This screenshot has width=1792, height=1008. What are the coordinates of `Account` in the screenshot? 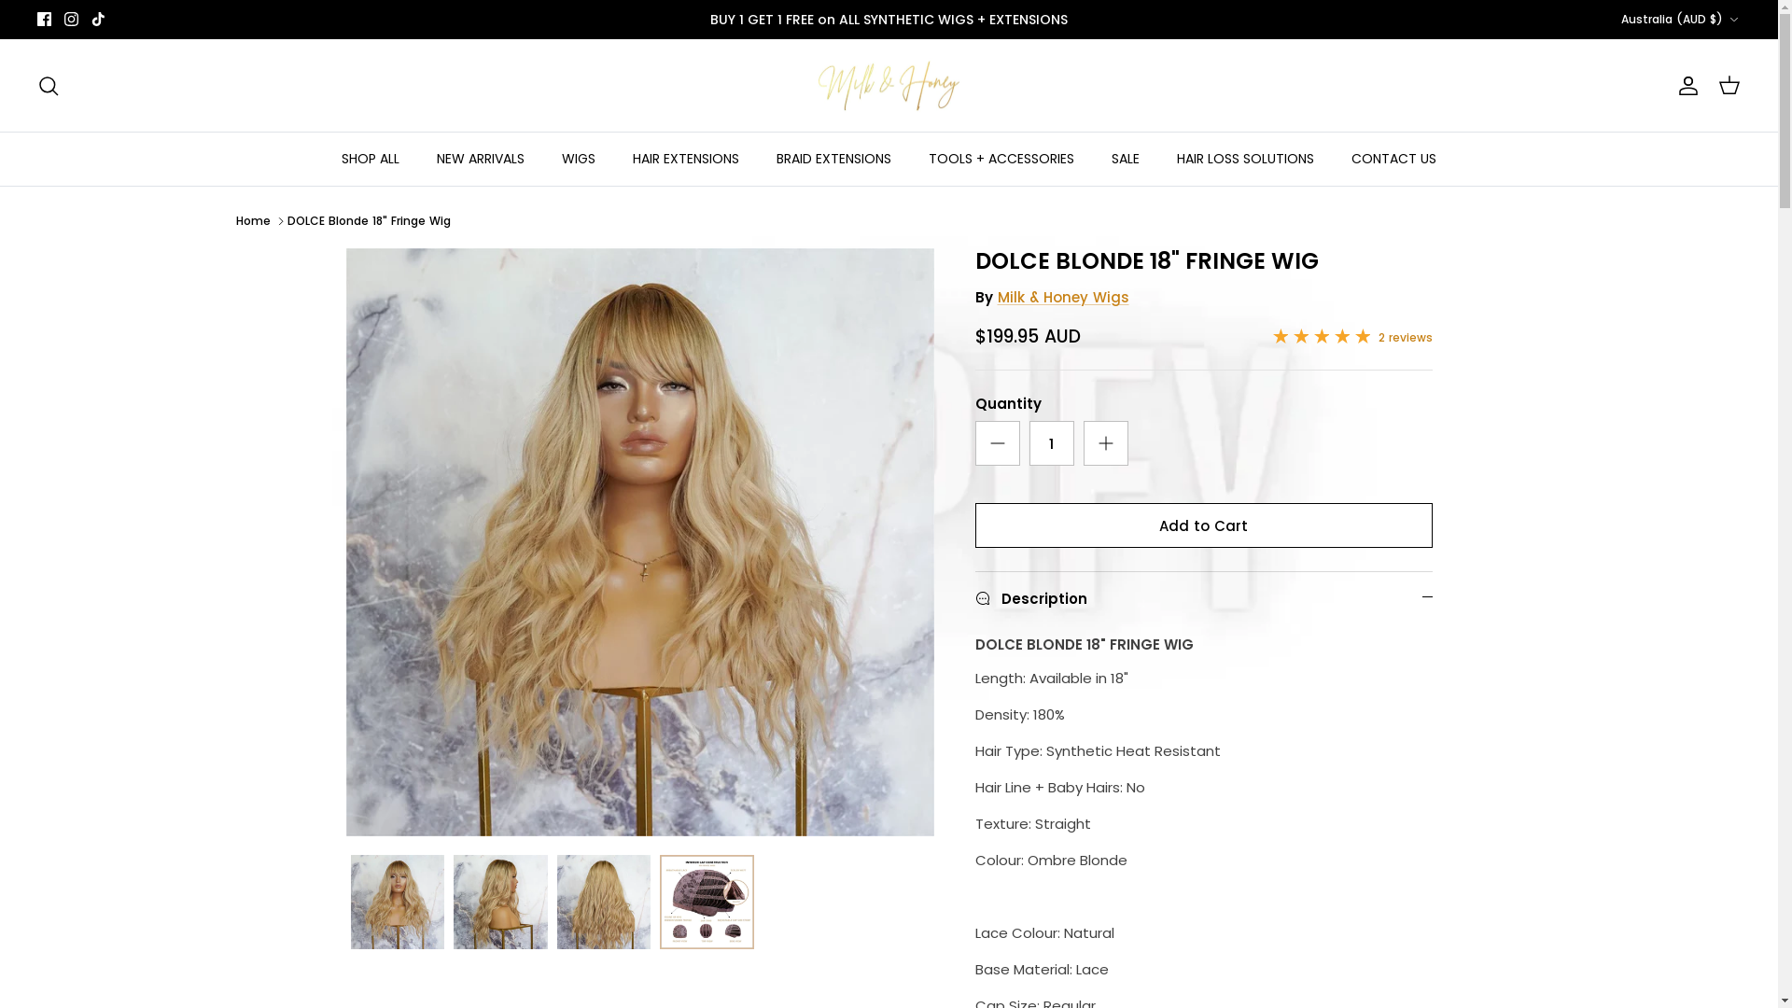 It's located at (1685, 86).